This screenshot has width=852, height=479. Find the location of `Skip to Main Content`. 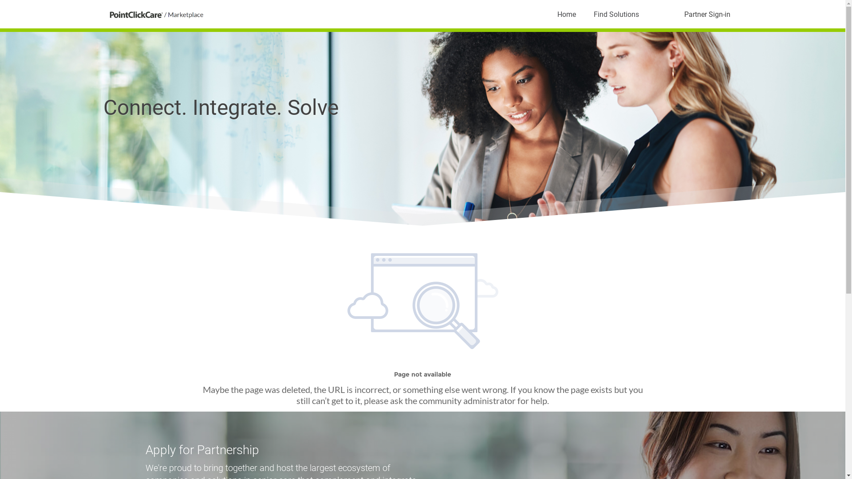

Skip to Main Content is located at coordinates (5, 3).